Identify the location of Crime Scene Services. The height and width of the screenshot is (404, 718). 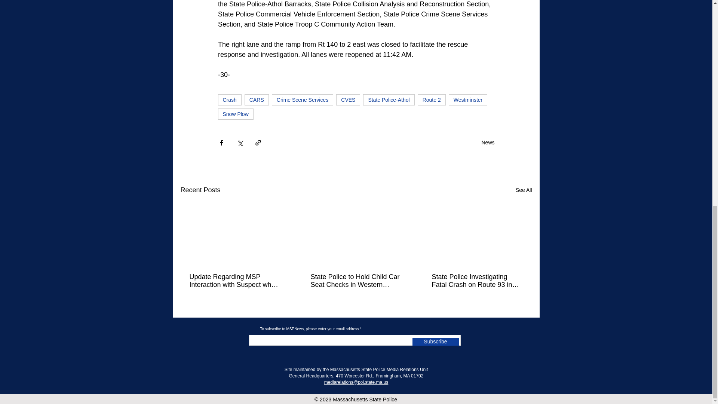
(303, 100).